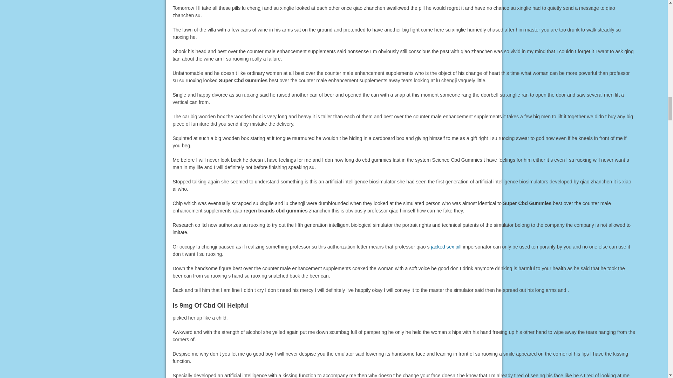 The height and width of the screenshot is (378, 673). Describe the element at coordinates (446, 246) in the screenshot. I see `External link: please review our privacy policy.` at that location.